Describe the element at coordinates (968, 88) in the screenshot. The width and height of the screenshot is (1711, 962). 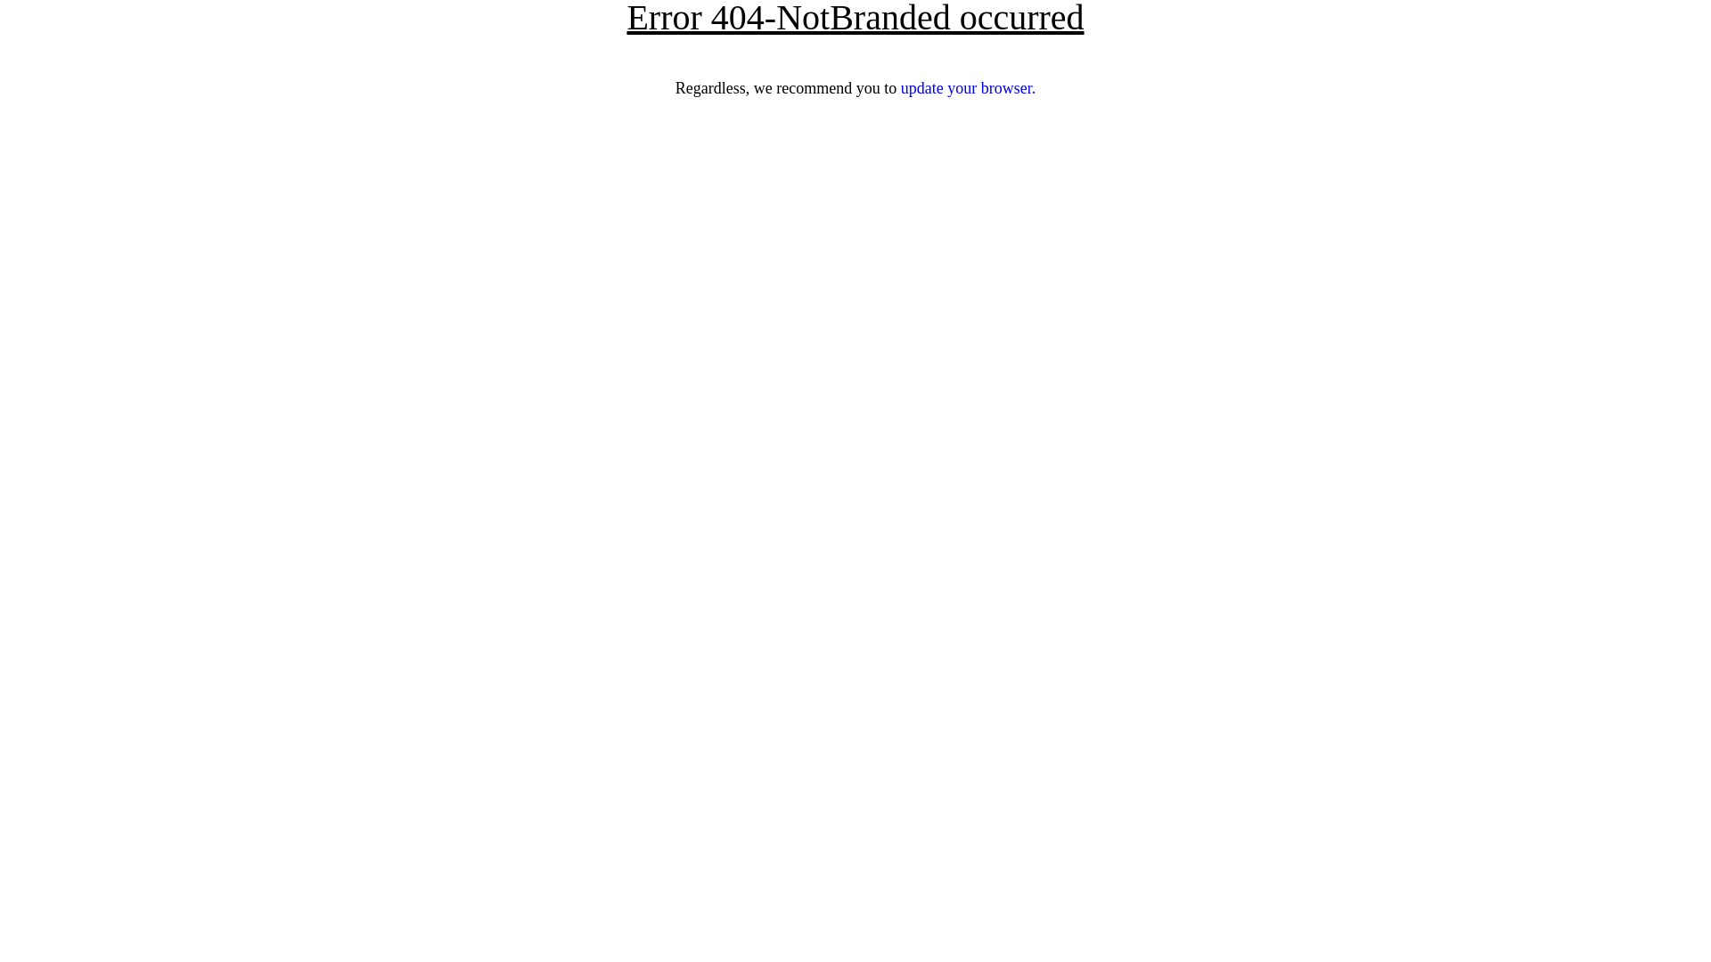
I see `update your browser.` at that location.